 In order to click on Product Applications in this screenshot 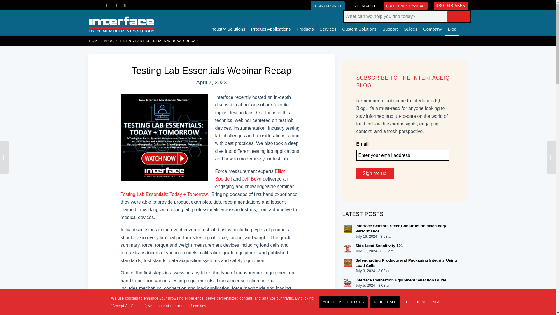, I will do `click(271, 23)`.